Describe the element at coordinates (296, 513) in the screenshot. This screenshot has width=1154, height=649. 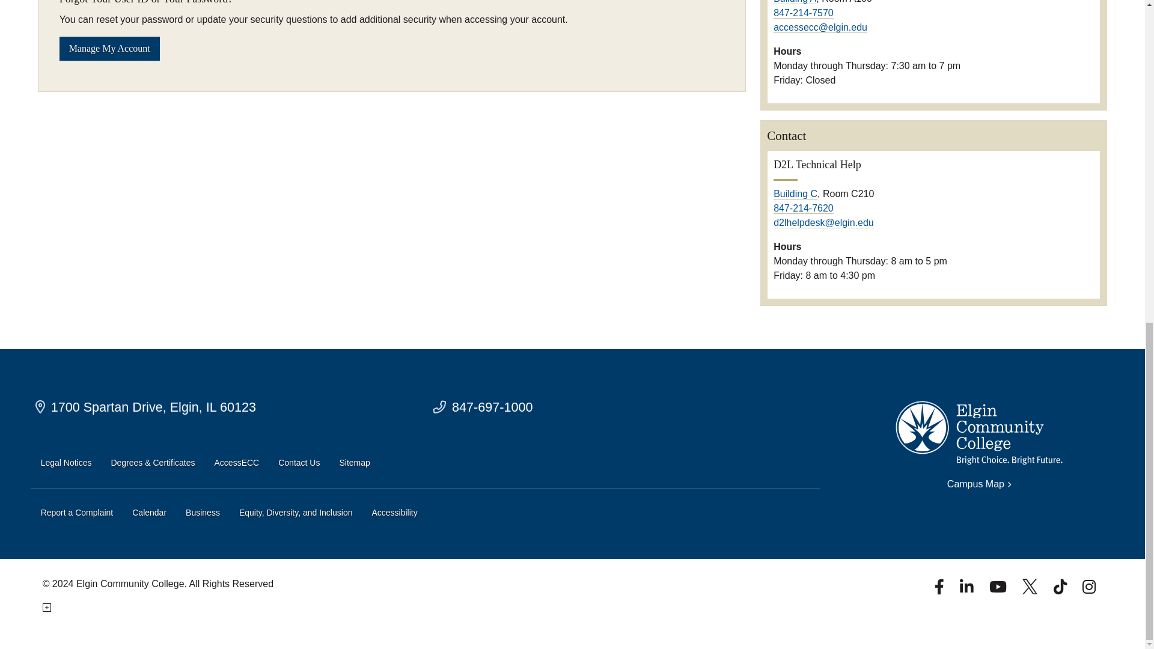
I see `Equity, Diversity, and Inclusion` at that location.